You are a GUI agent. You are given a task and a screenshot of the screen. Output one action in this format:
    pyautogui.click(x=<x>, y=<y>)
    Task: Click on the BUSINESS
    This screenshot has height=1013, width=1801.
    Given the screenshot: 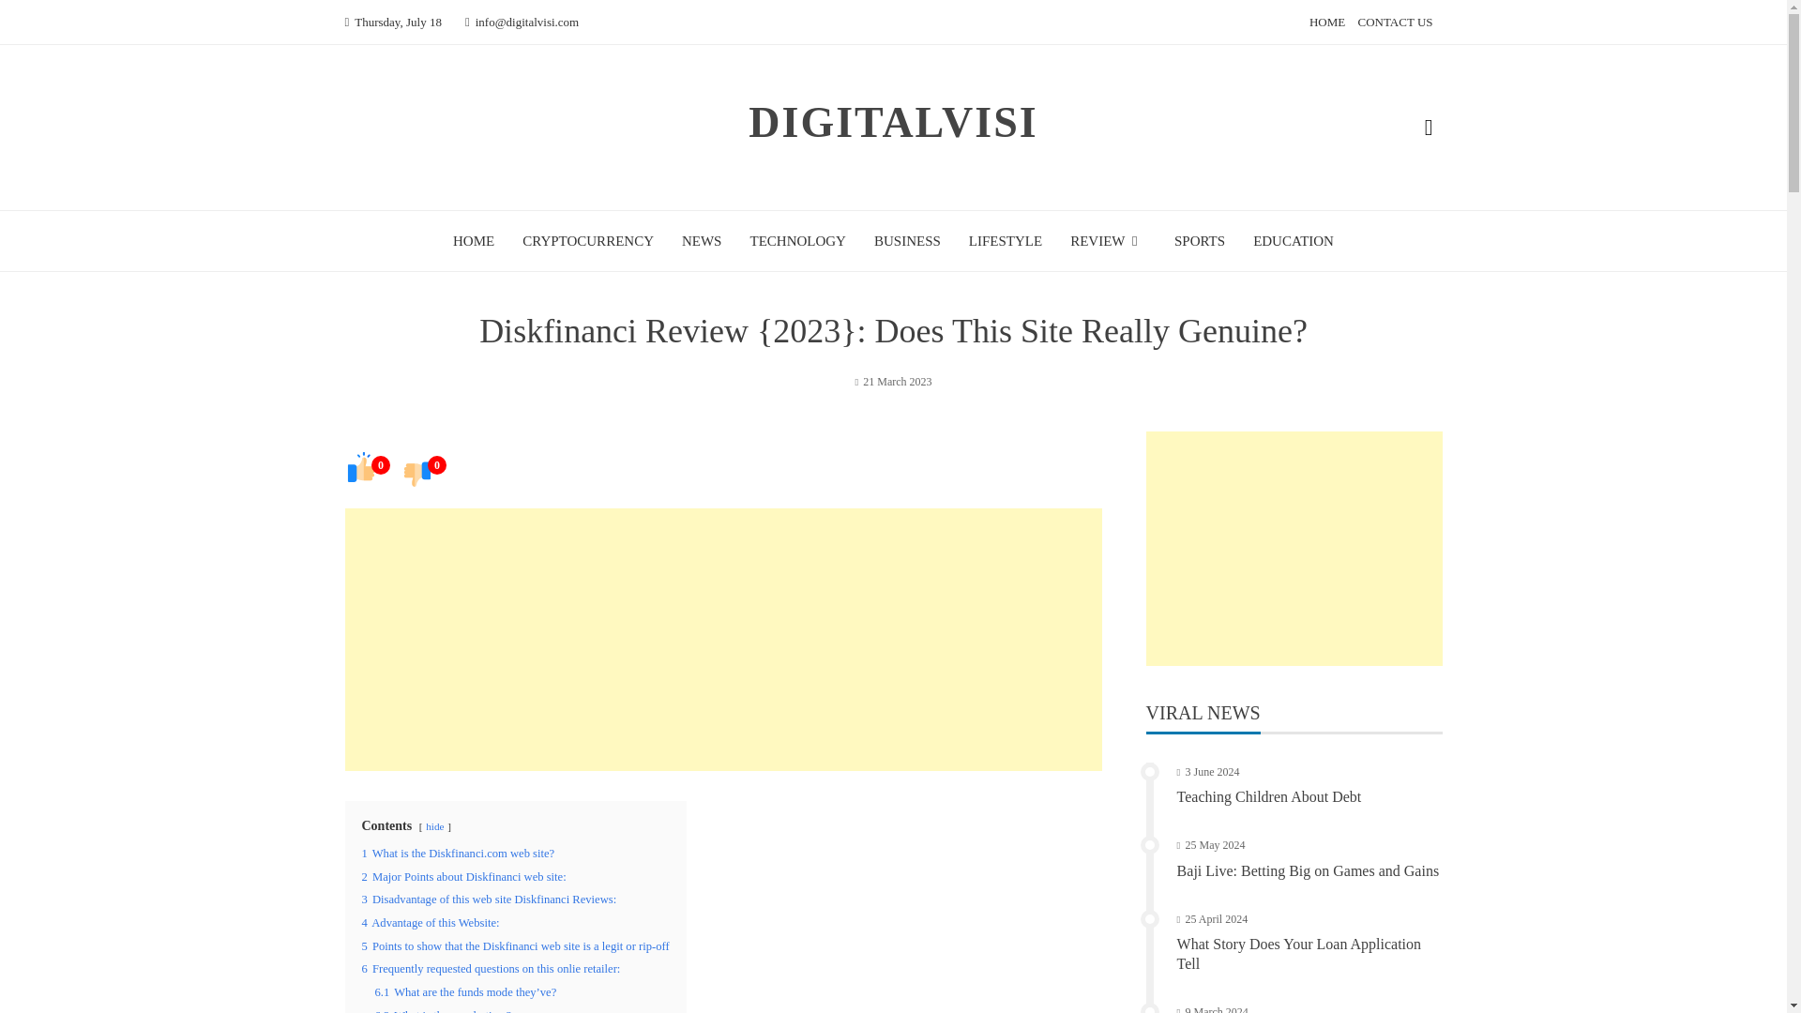 What is the action you would take?
    pyautogui.click(x=906, y=240)
    